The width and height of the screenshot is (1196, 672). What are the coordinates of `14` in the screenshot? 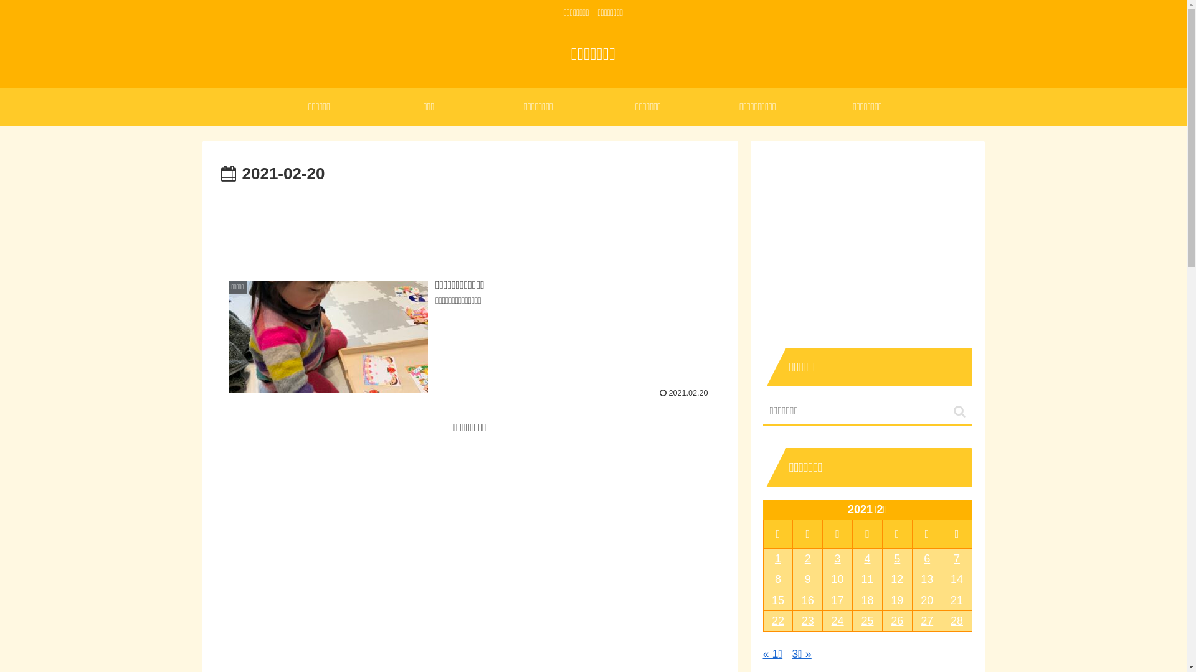 It's located at (957, 579).